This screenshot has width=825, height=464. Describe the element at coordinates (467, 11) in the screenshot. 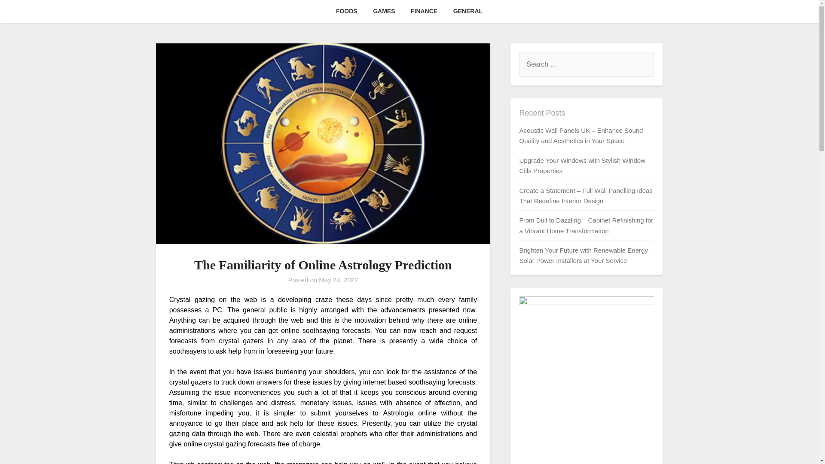

I see `GENERAL` at that location.